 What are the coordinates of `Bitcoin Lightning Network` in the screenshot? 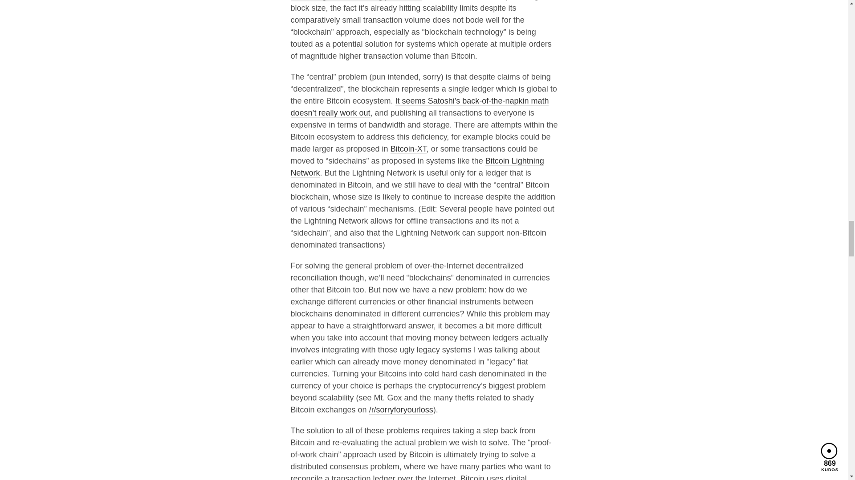 It's located at (417, 167).